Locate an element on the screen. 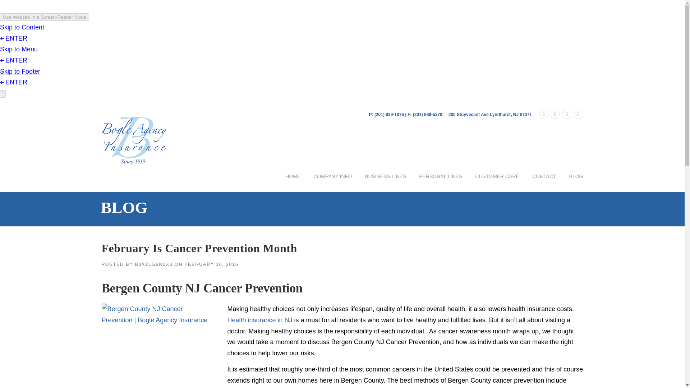 This screenshot has height=388, width=690. COMPANY INFO is located at coordinates (332, 182).